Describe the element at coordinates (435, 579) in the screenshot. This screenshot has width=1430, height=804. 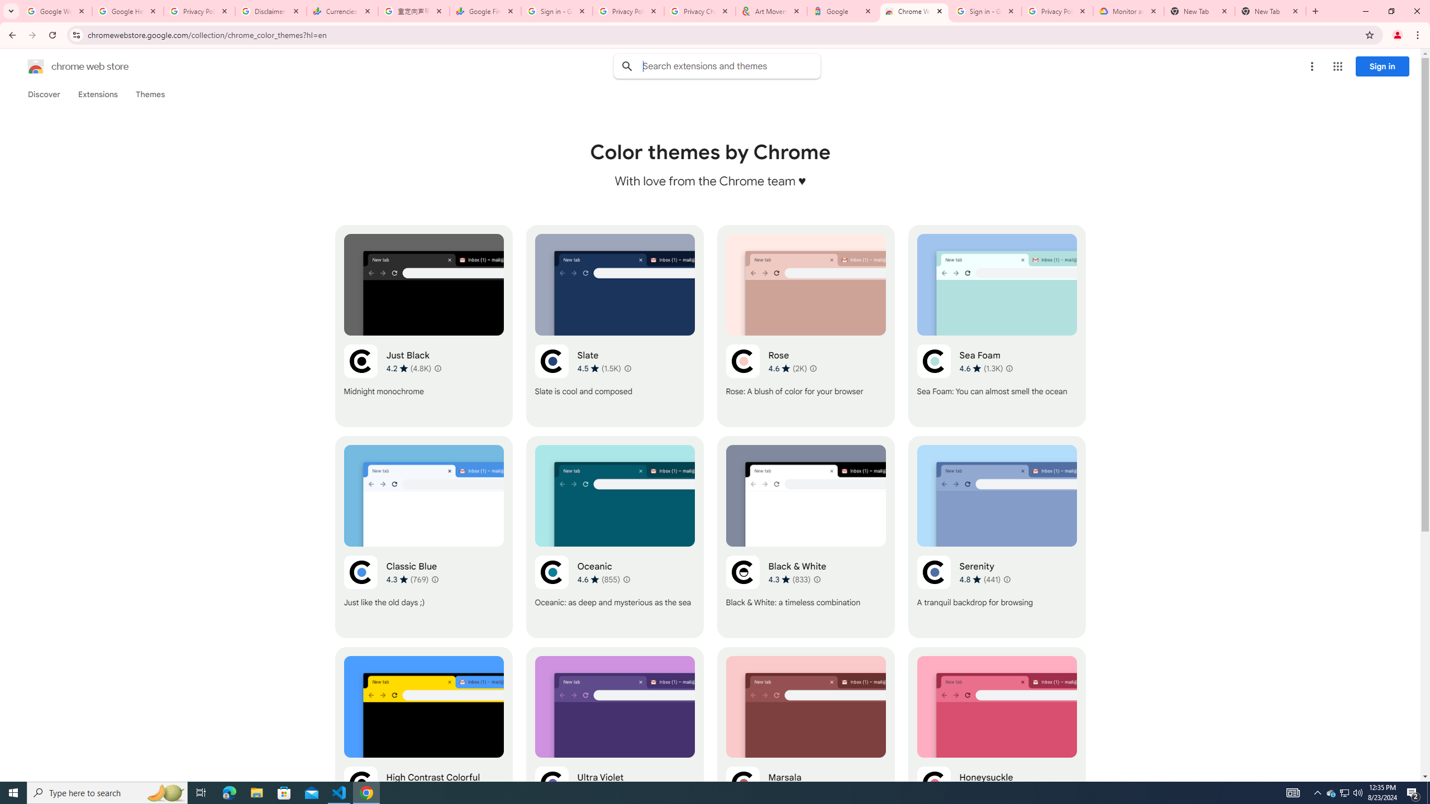
I see `Learn more about results and reviews "Classic Blue"` at that location.